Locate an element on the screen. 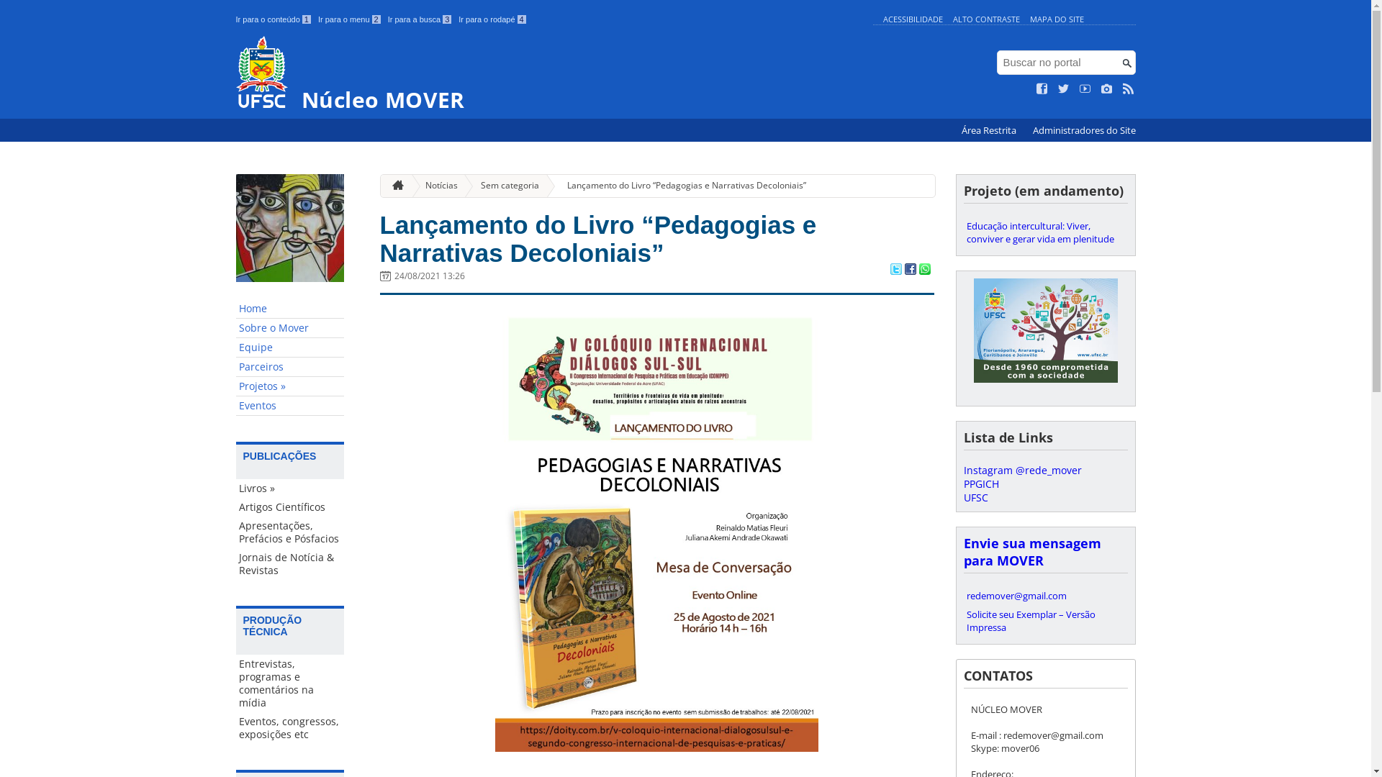 This screenshot has width=1382, height=777. Administradores do Site is located at coordinates (1084, 131).